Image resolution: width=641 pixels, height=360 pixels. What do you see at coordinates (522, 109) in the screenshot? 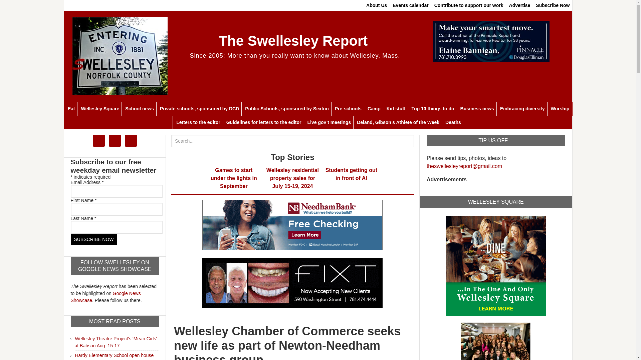
I see `Embracing diversity` at bounding box center [522, 109].